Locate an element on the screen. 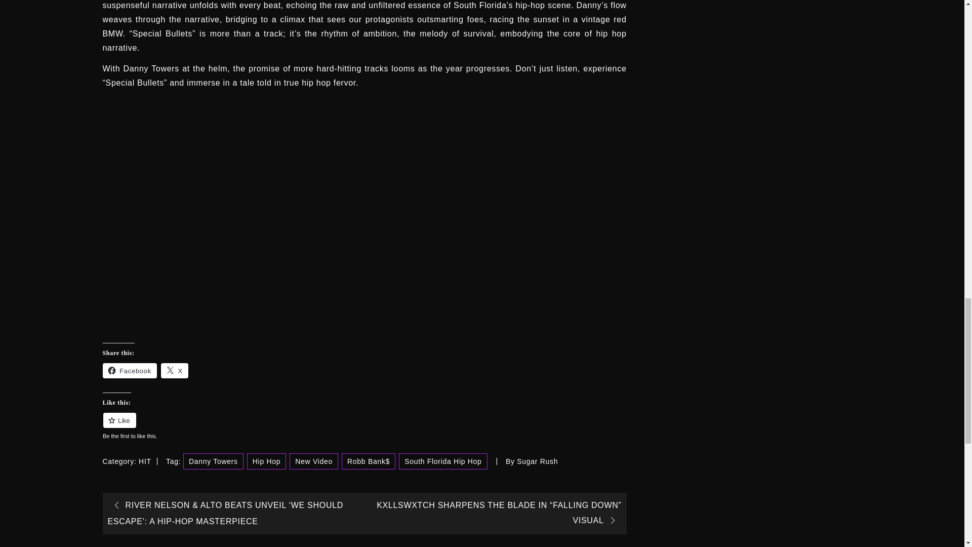 This screenshot has width=972, height=547. HIT is located at coordinates (145, 461).